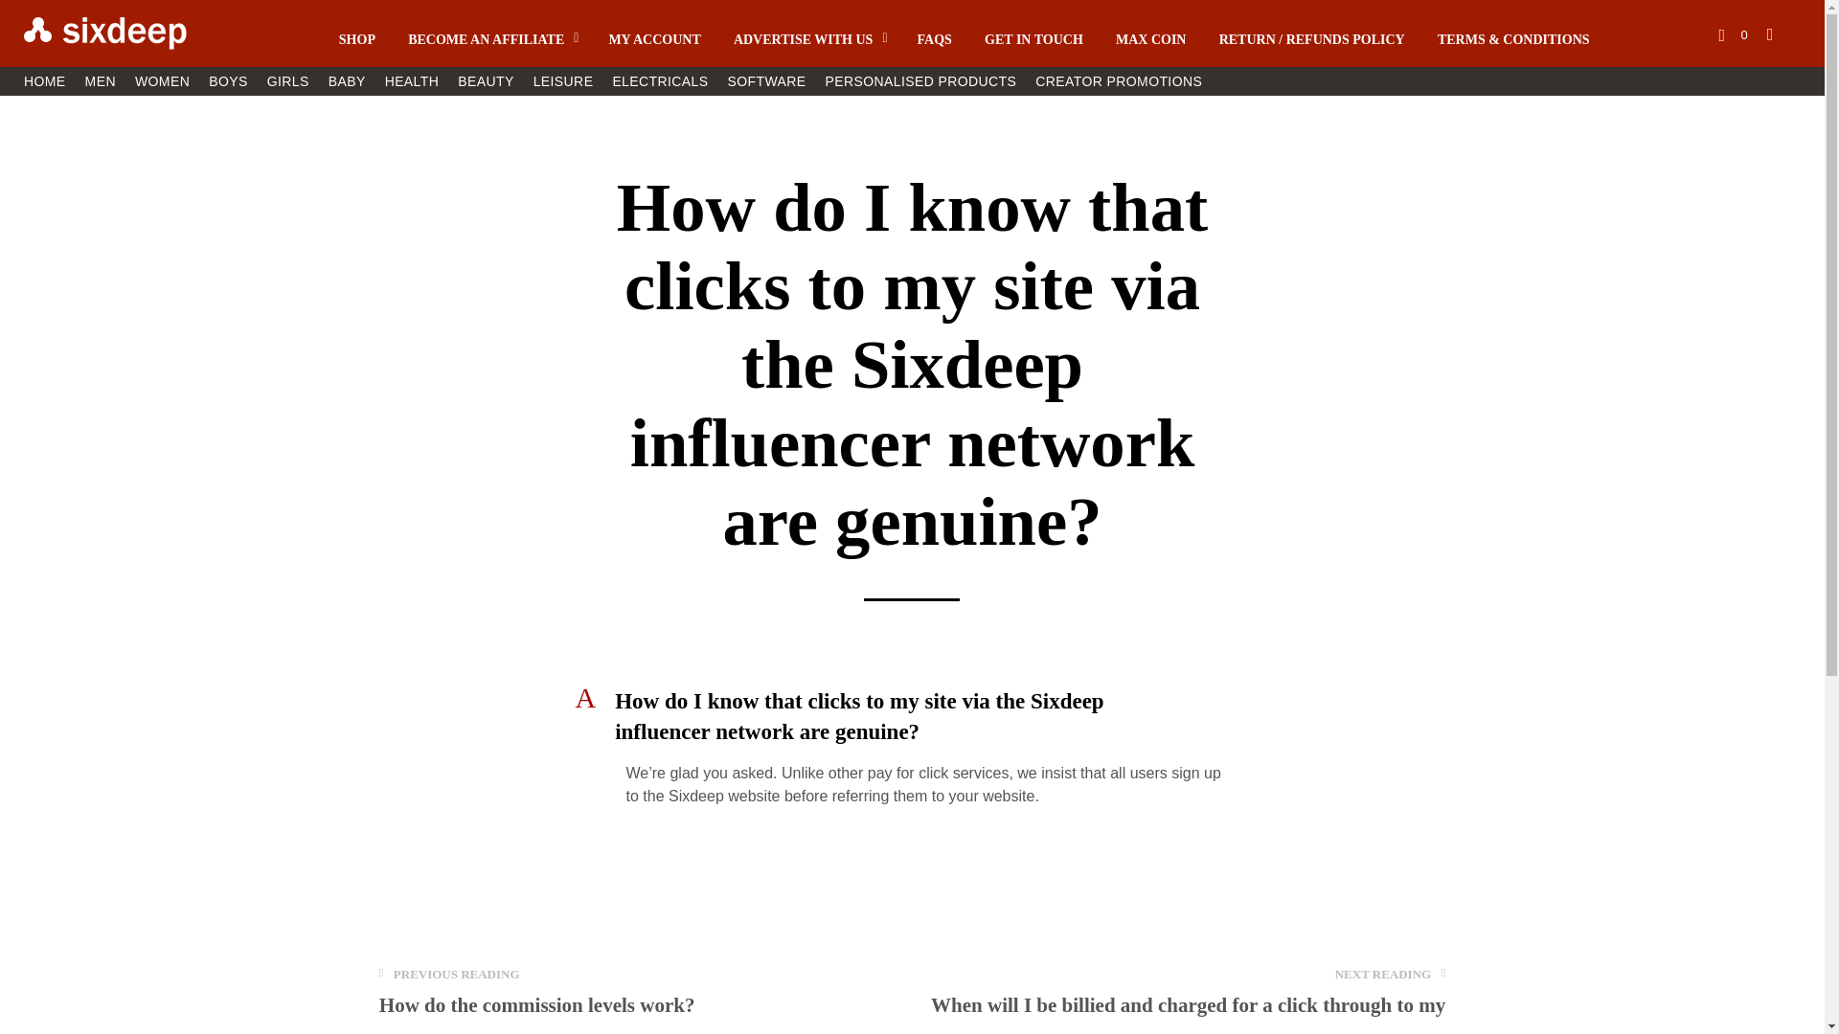 The image size is (1839, 1034). Describe the element at coordinates (357, 39) in the screenshot. I see `SHOP` at that location.